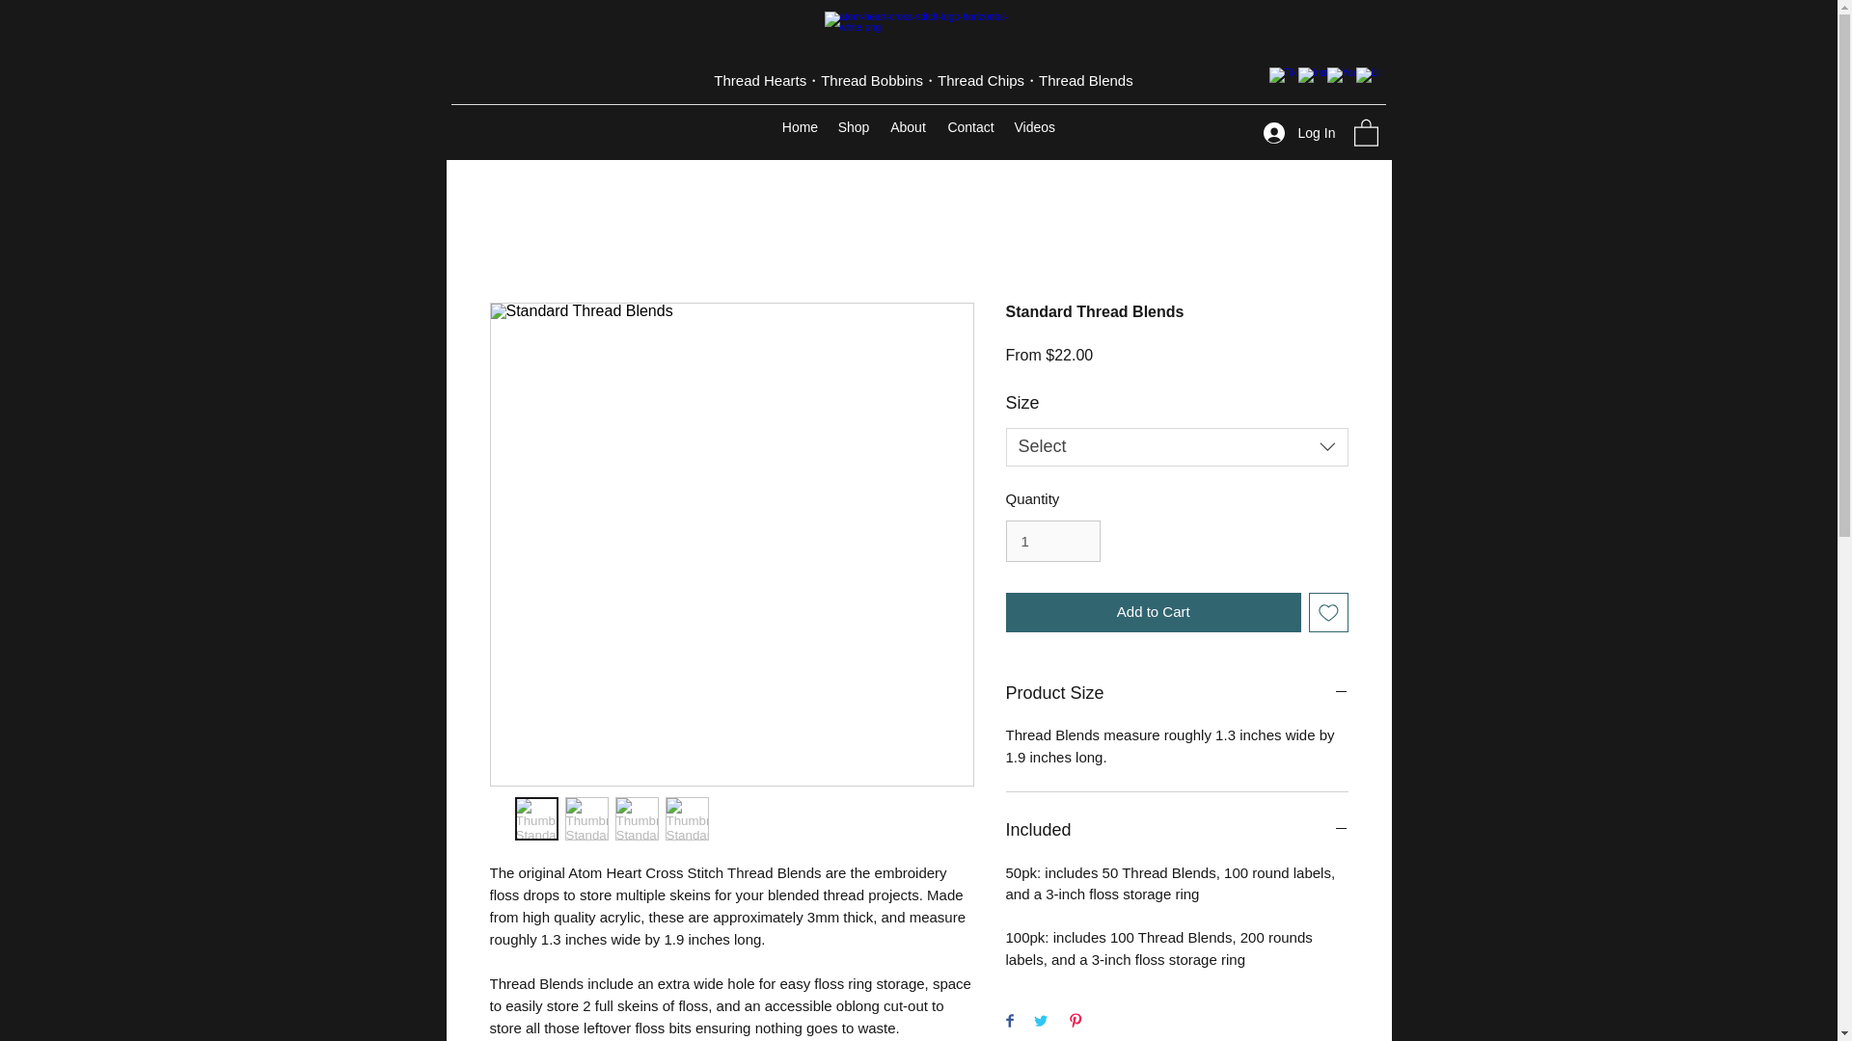 Image resolution: width=1852 pixels, height=1041 pixels. I want to click on About, so click(909, 127).